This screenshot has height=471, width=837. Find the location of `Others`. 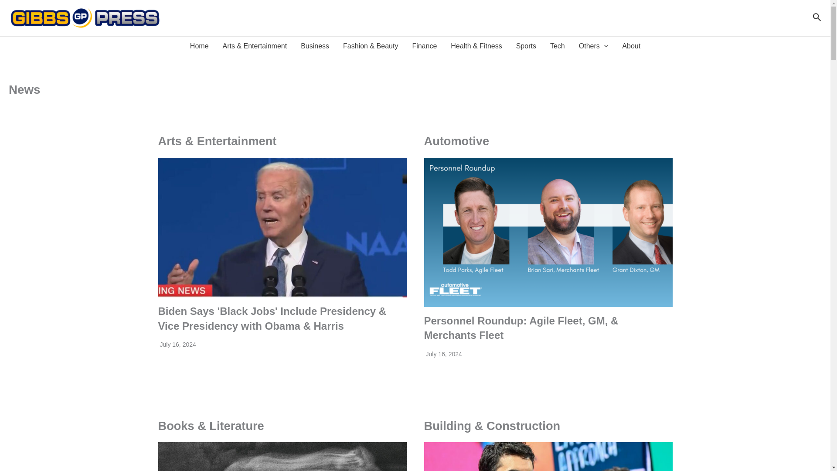

Others is located at coordinates (593, 46).